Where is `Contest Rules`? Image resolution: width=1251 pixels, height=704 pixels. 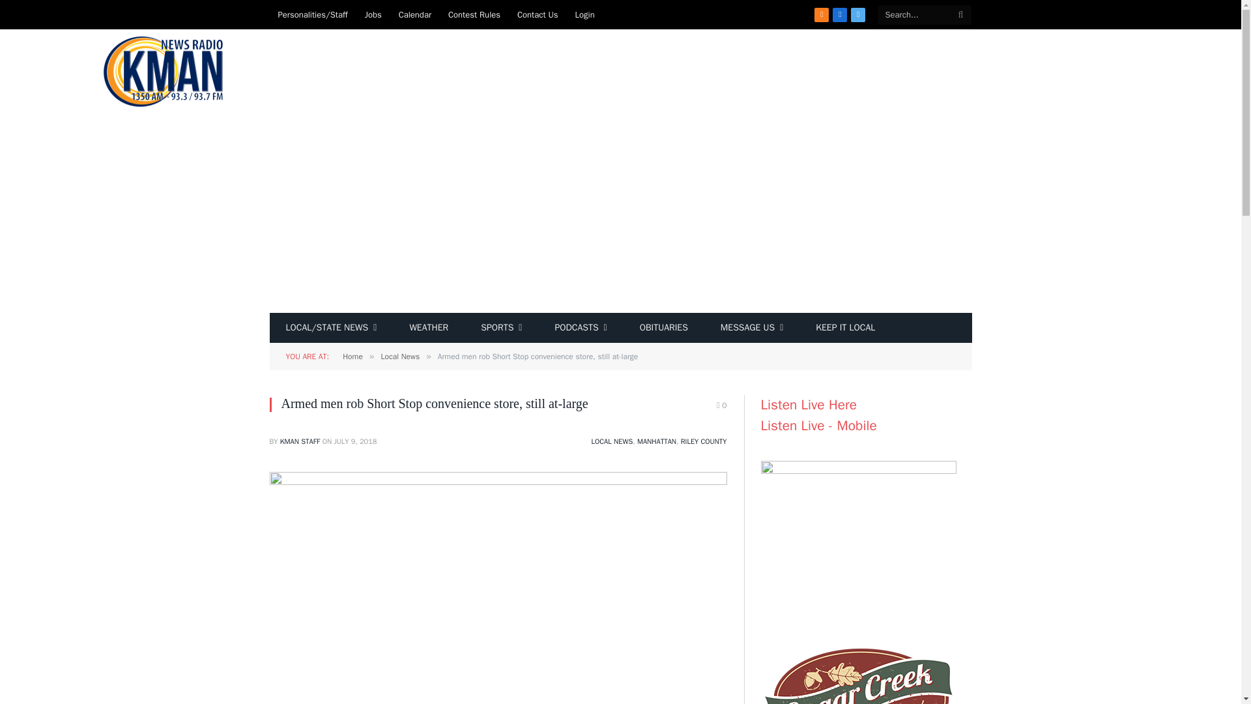 Contest Rules is located at coordinates (474, 14).